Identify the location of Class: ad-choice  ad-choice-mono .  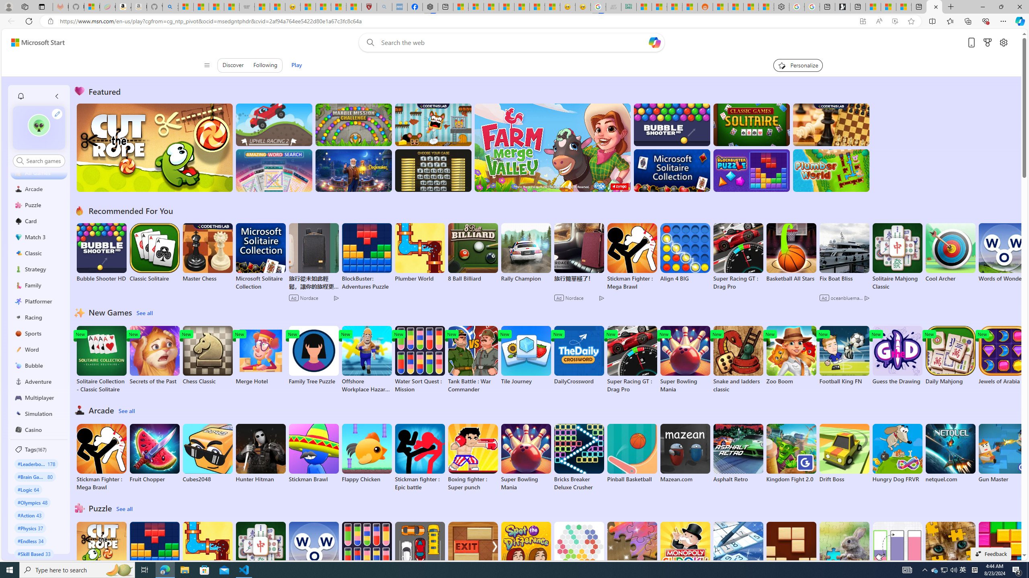
(867, 298).